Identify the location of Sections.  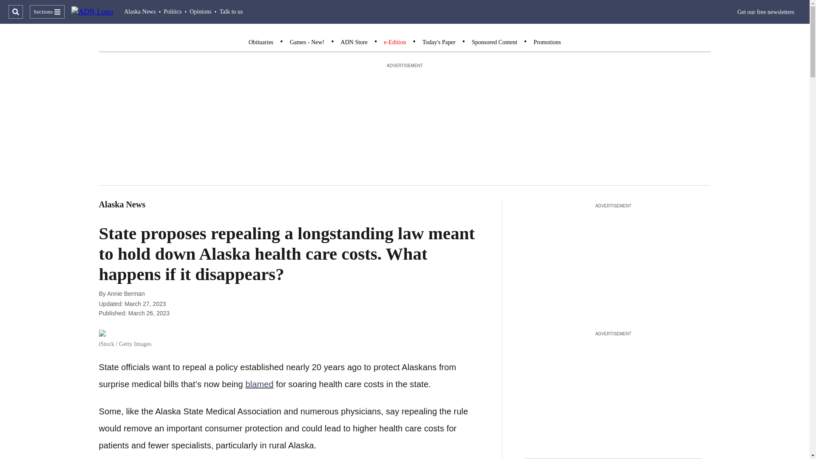
(47, 12).